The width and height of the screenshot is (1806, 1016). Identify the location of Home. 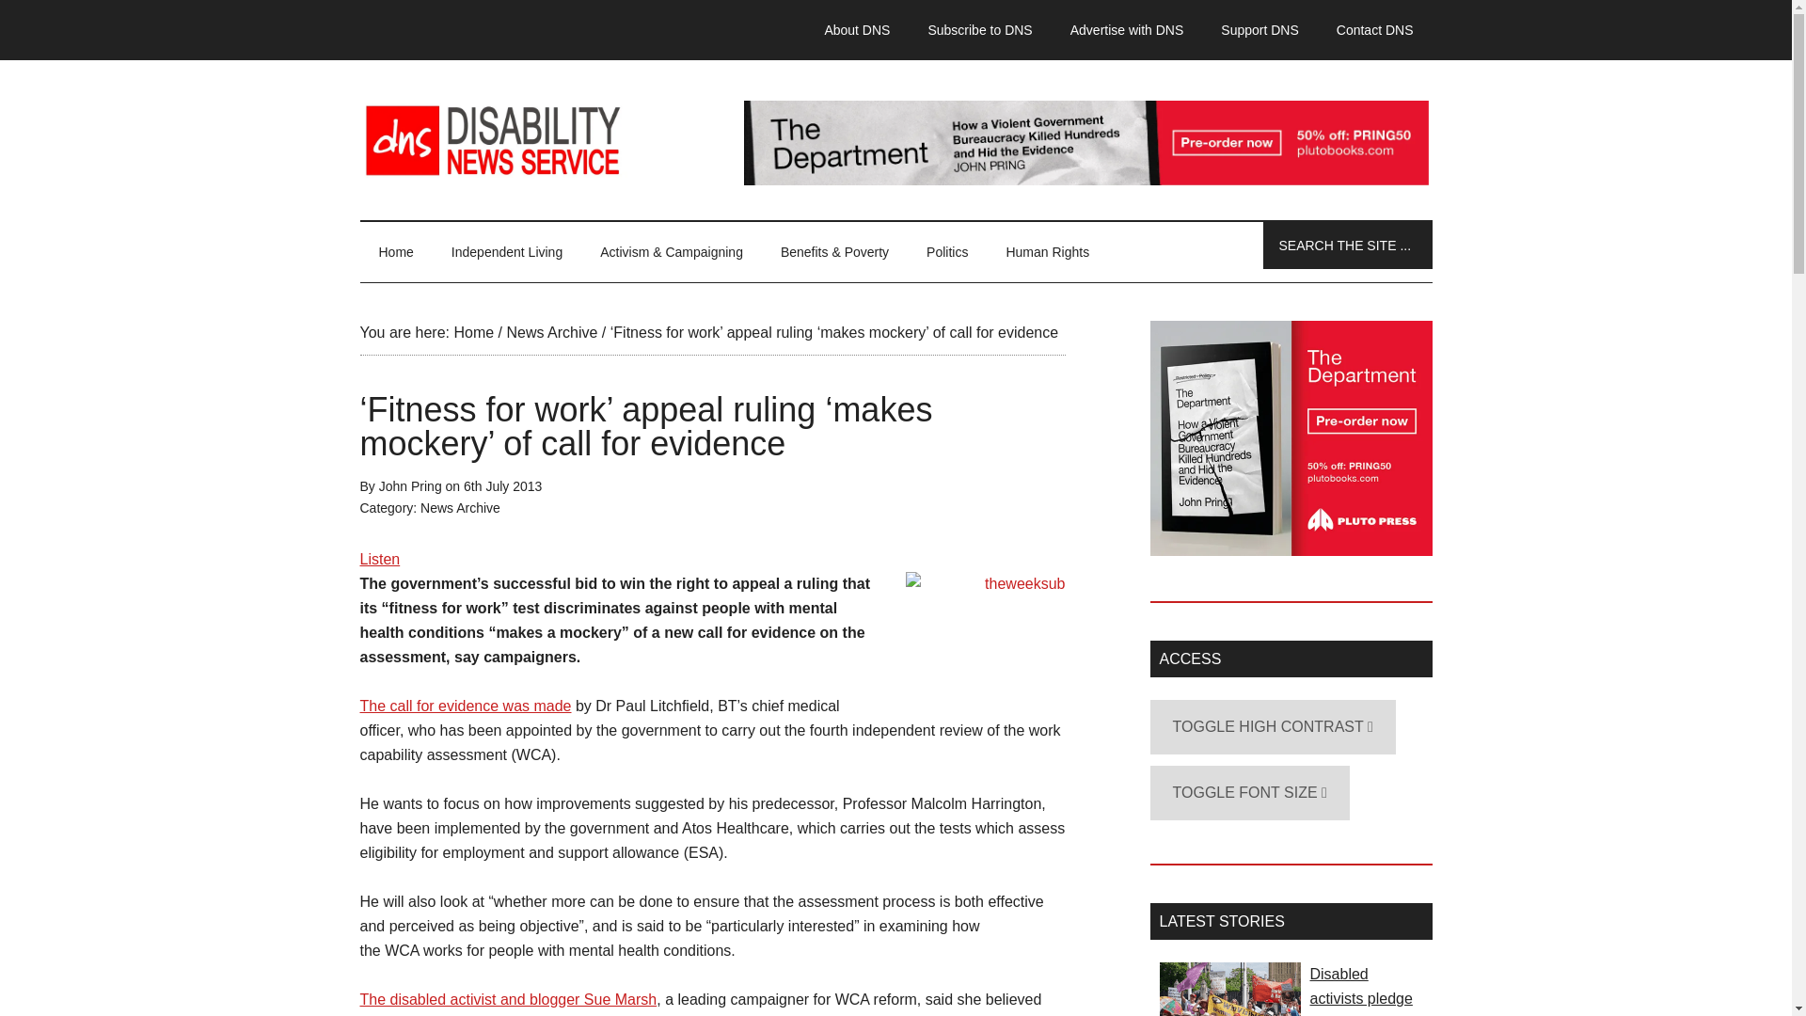
(472, 331).